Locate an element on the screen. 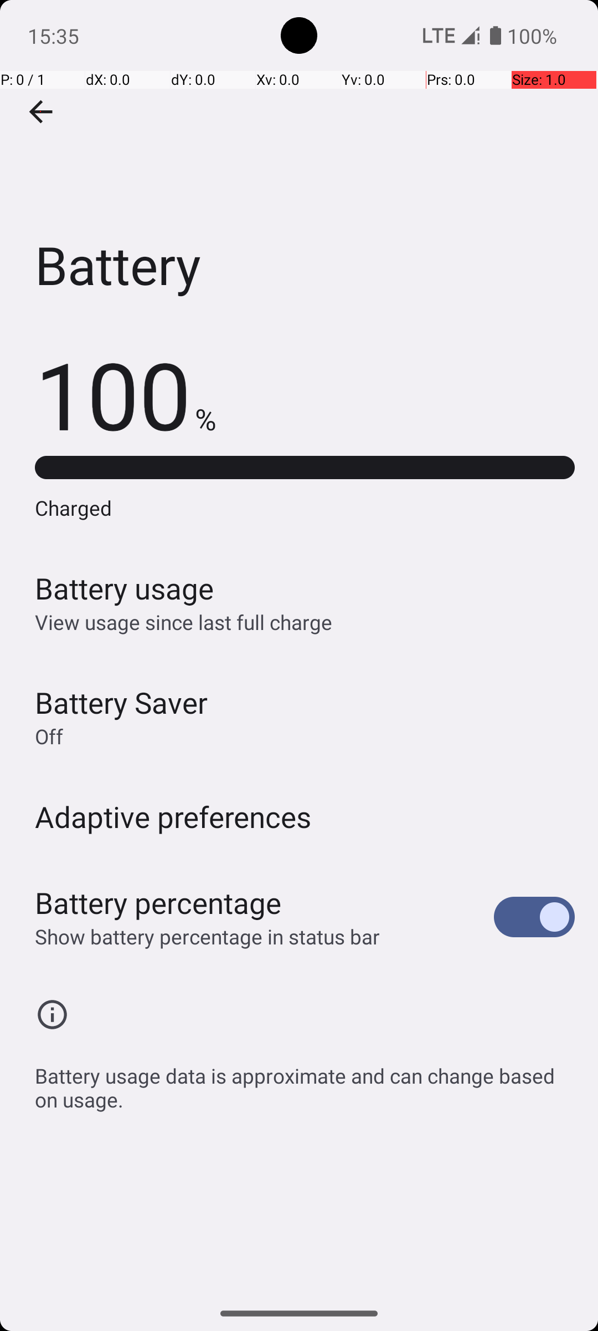  View usage since last full charge is located at coordinates (184, 622).